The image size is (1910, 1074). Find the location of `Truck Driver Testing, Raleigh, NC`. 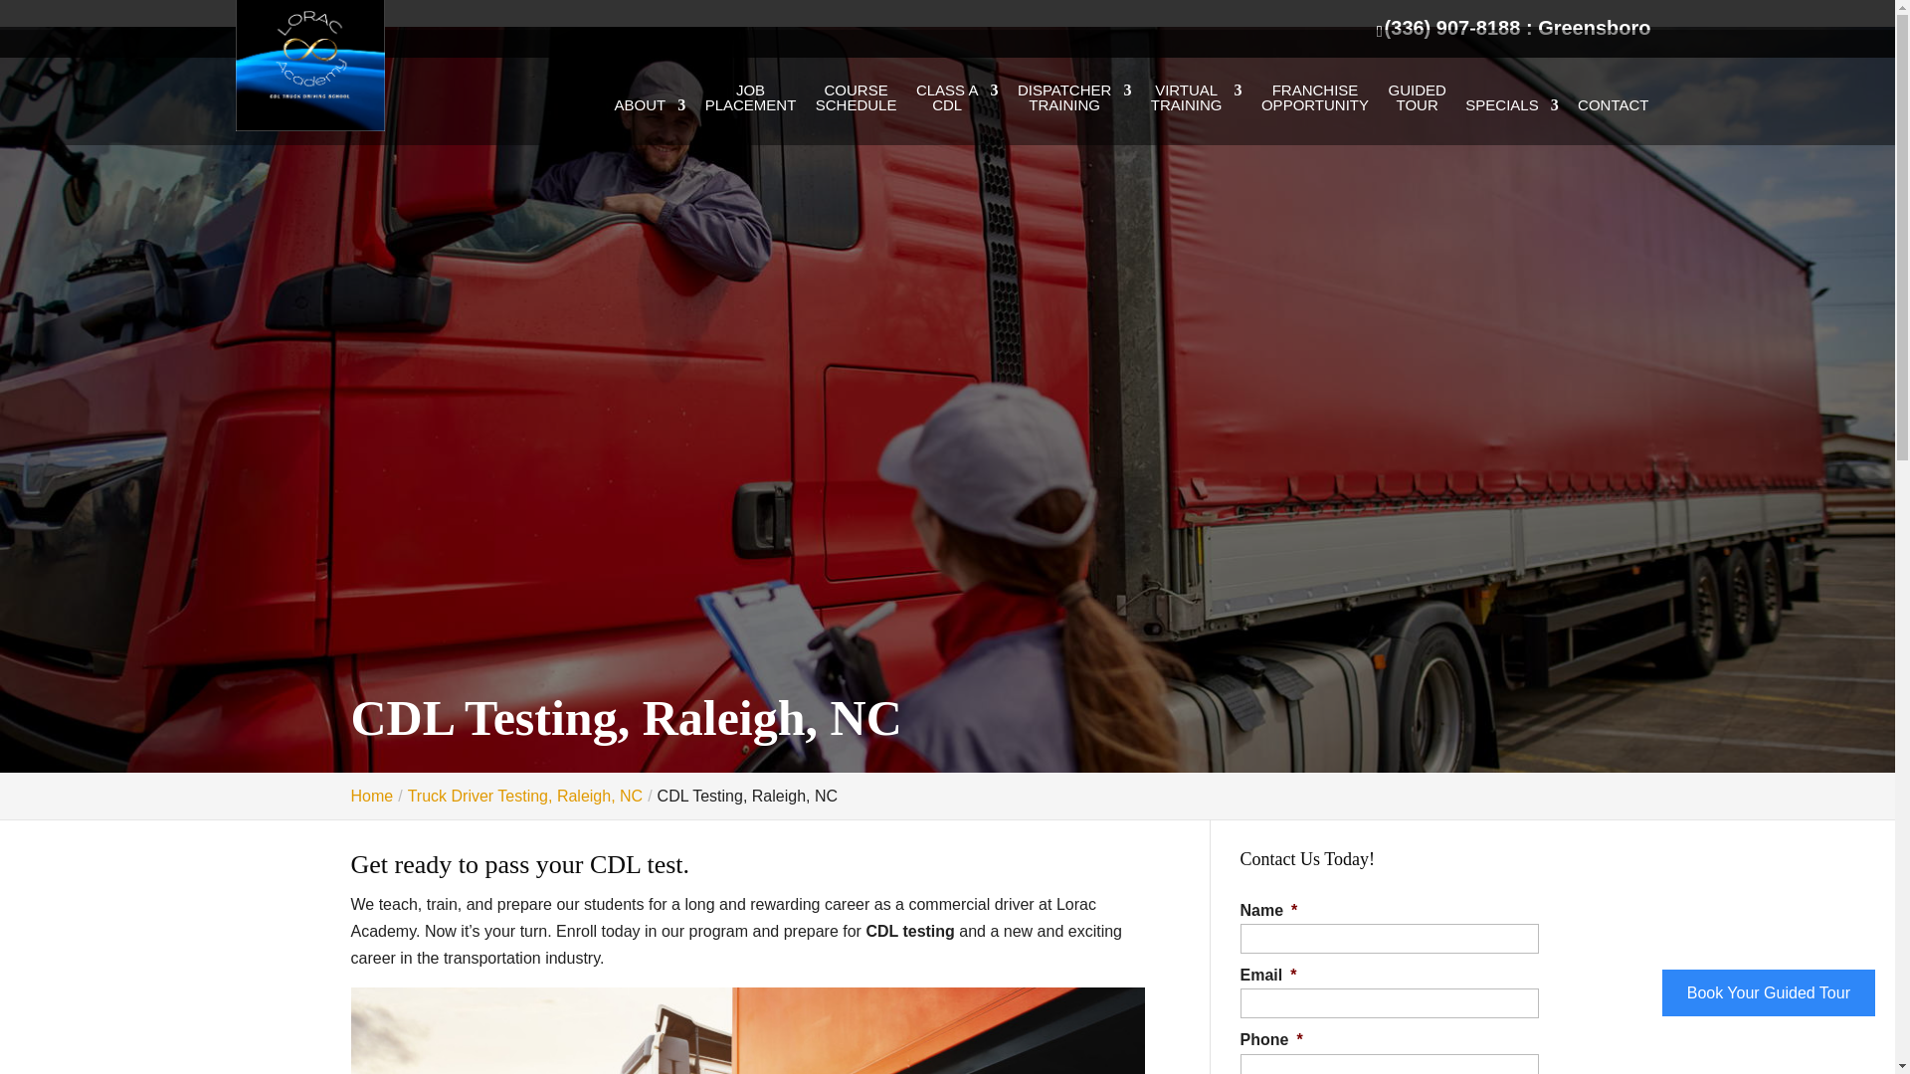

Truck Driver Testing, Raleigh, NC is located at coordinates (525, 796).